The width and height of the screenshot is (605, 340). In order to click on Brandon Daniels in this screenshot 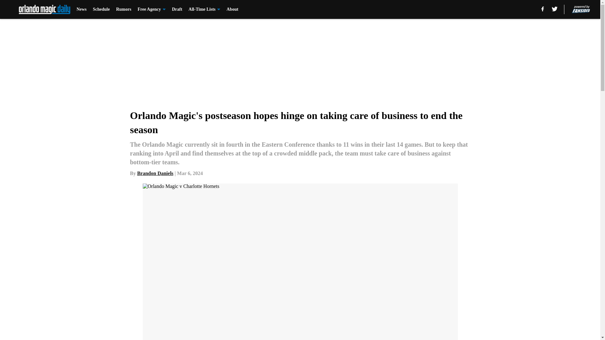, I will do `click(155, 173)`.